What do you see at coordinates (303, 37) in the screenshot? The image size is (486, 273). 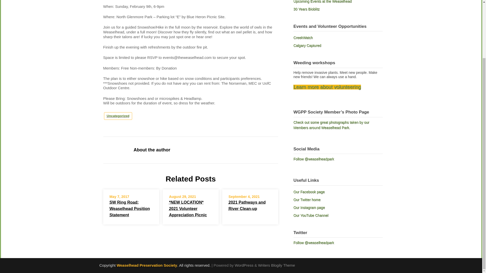 I see `CreekWatch` at bounding box center [303, 37].